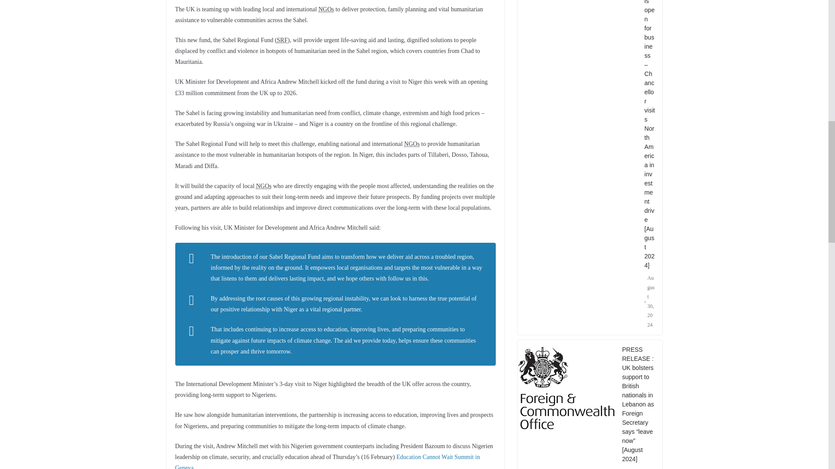  Describe the element at coordinates (412, 144) in the screenshot. I see `Non-governmental organisations` at that location.